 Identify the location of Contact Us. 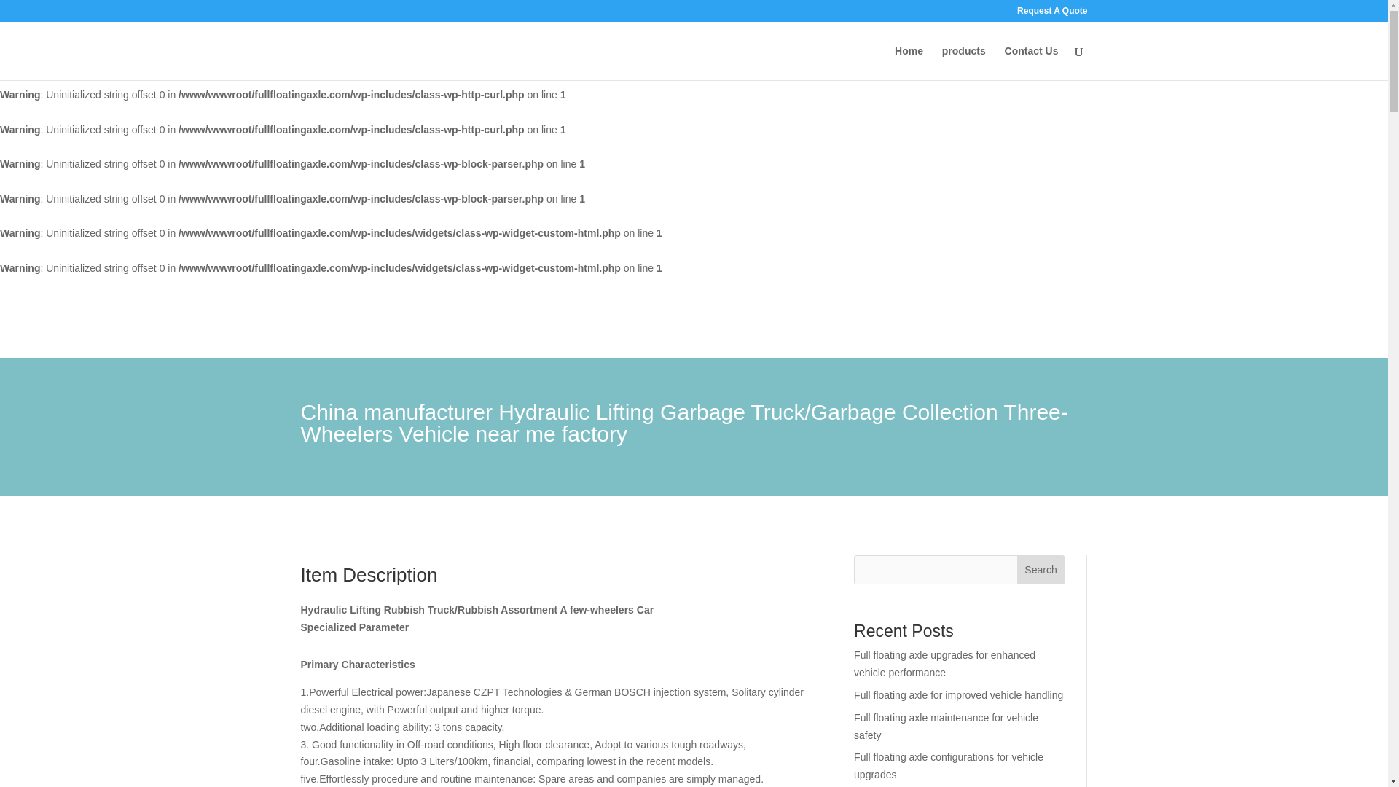
(1032, 63).